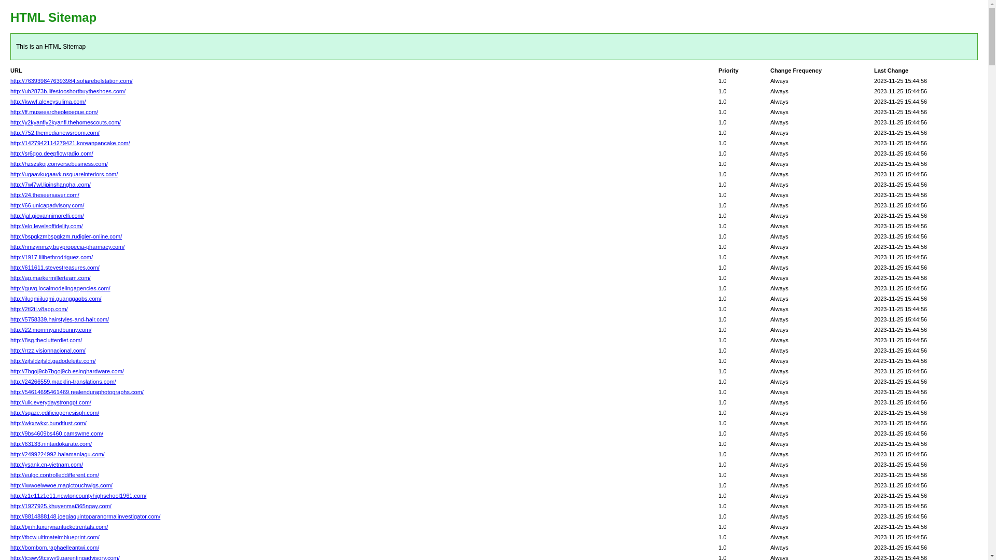 The width and height of the screenshot is (996, 560). Describe the element at coordinates (60, 288) in the screenshot. I see `http://guvq.localmodelingagencies.com/` at that location.